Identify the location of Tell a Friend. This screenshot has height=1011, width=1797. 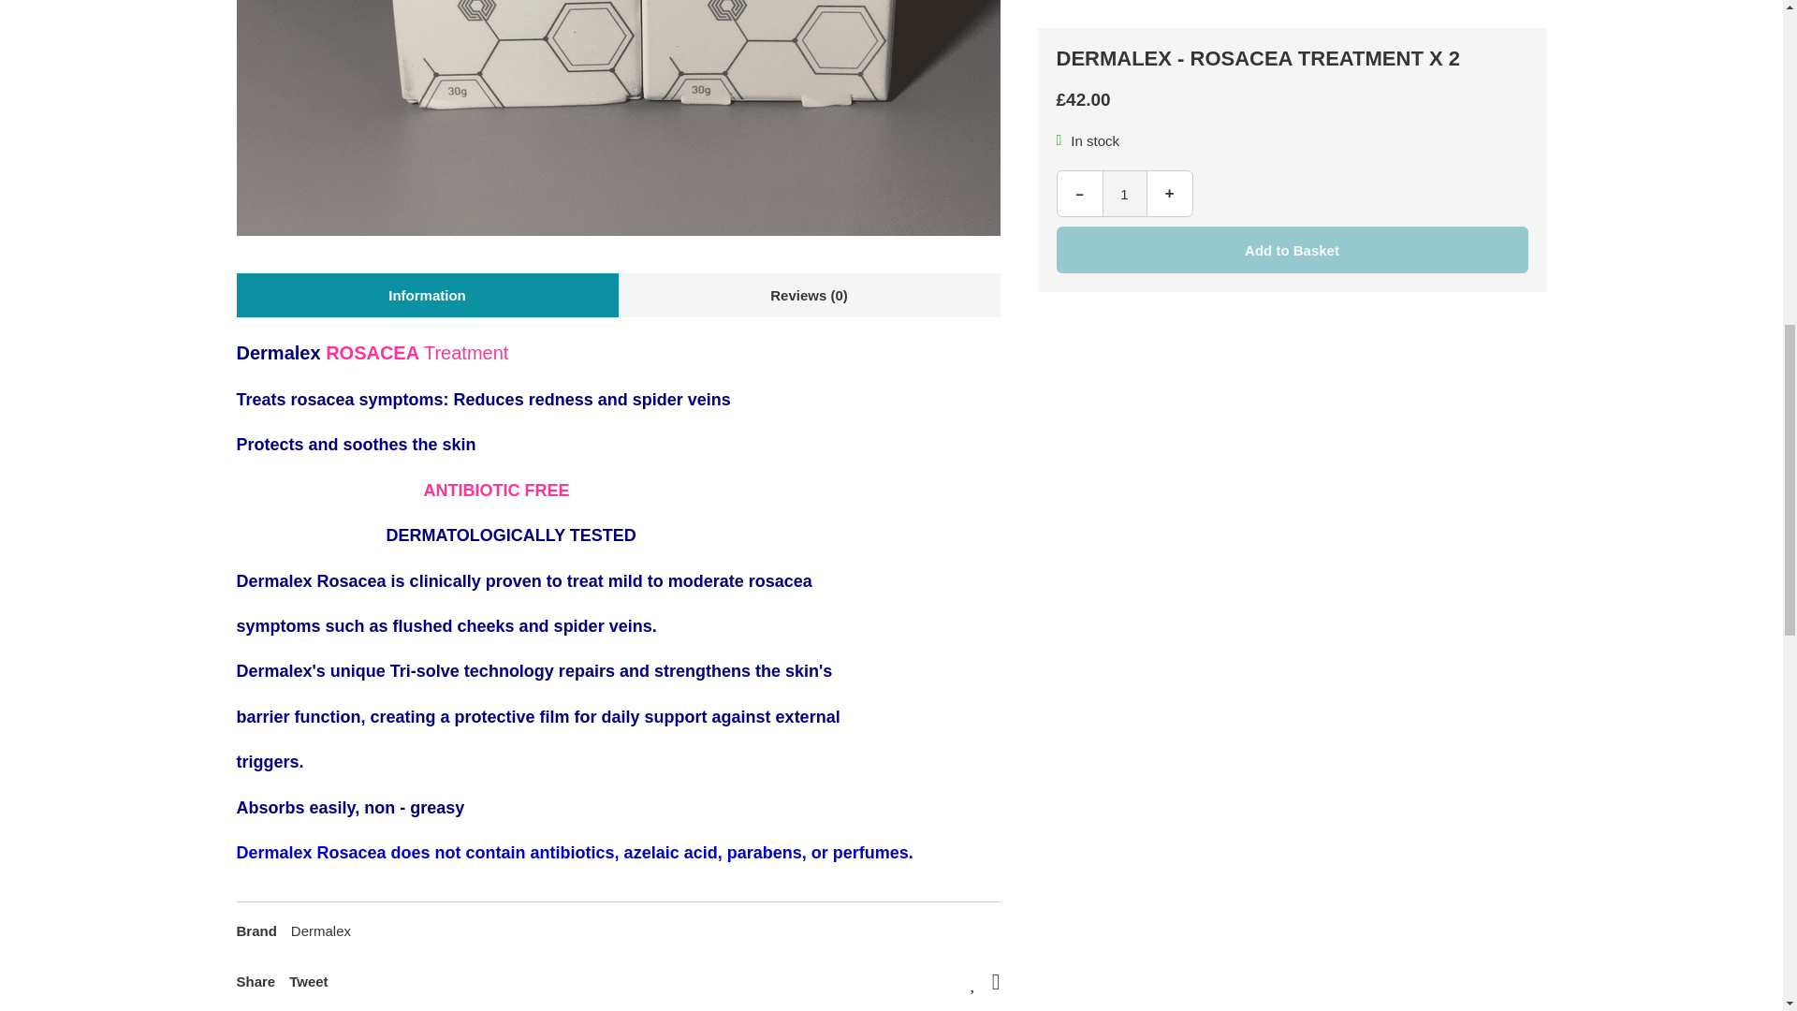
(996, 981).